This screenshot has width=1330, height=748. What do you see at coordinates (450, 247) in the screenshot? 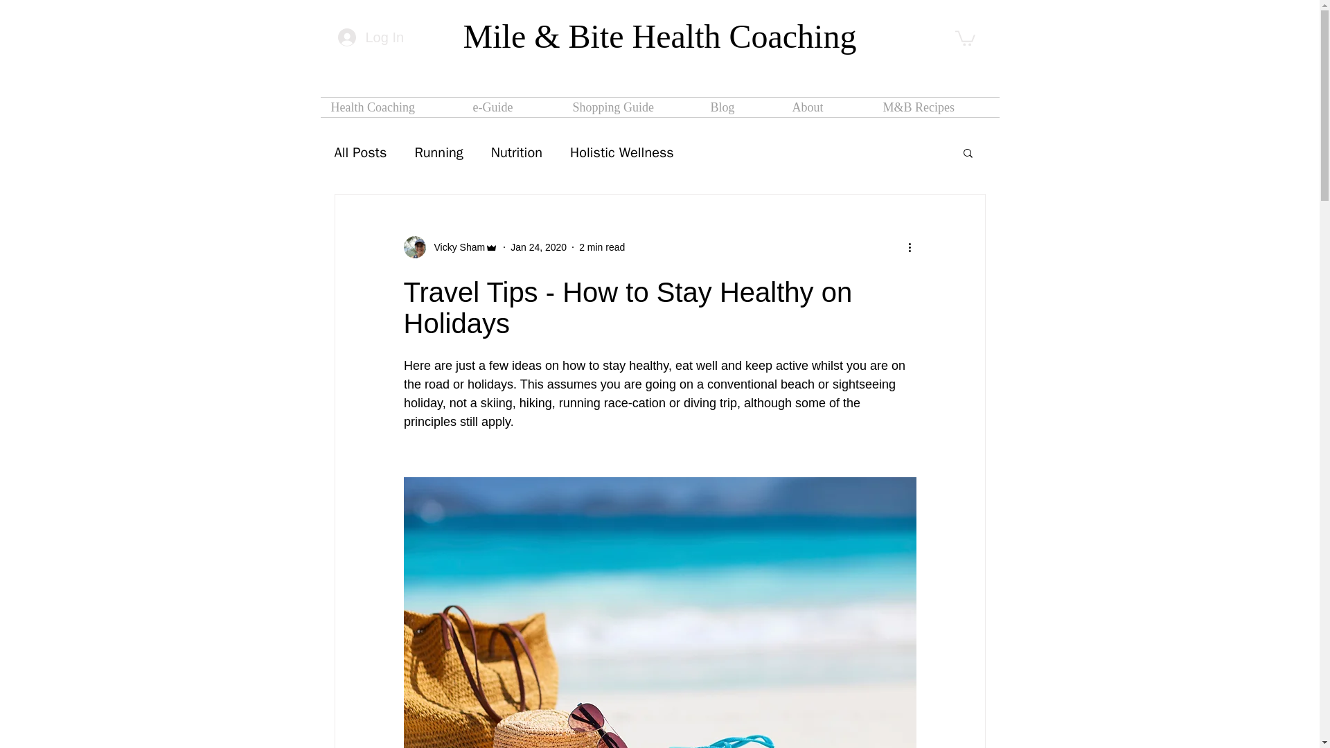
I see `Vicky Sham` at bounding box center [450, 247].